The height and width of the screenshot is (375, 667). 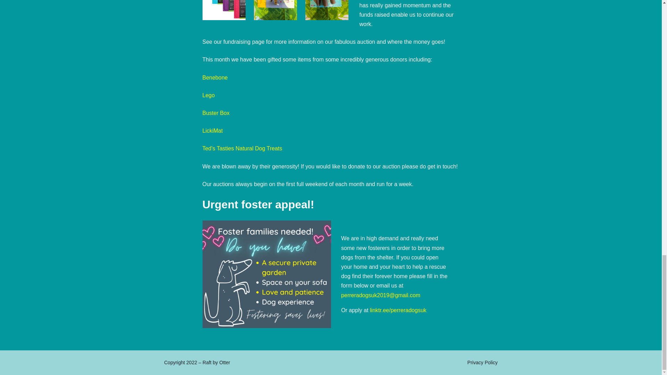 What do you see at coordinates (482, 362) in the screenshot?
I see `Privacy Policy` at bounding box center [482, 362].